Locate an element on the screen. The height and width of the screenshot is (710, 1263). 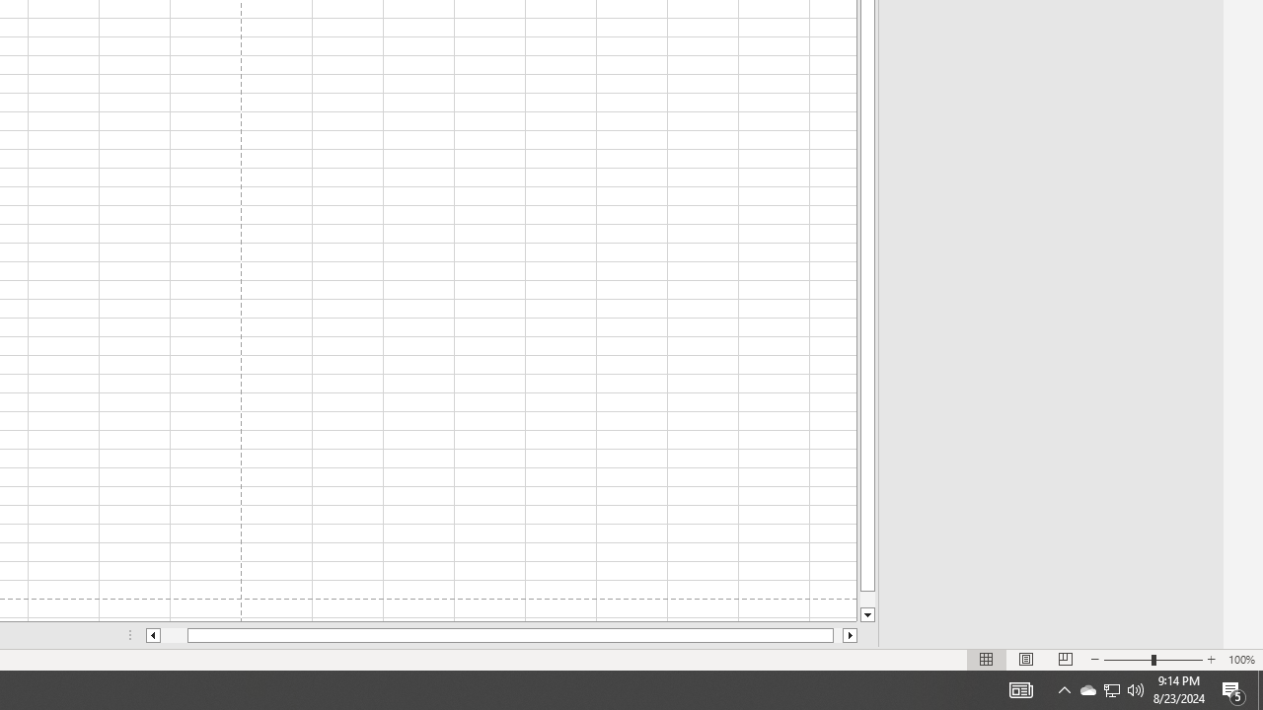
Line down is located at coordinates (867, 615).